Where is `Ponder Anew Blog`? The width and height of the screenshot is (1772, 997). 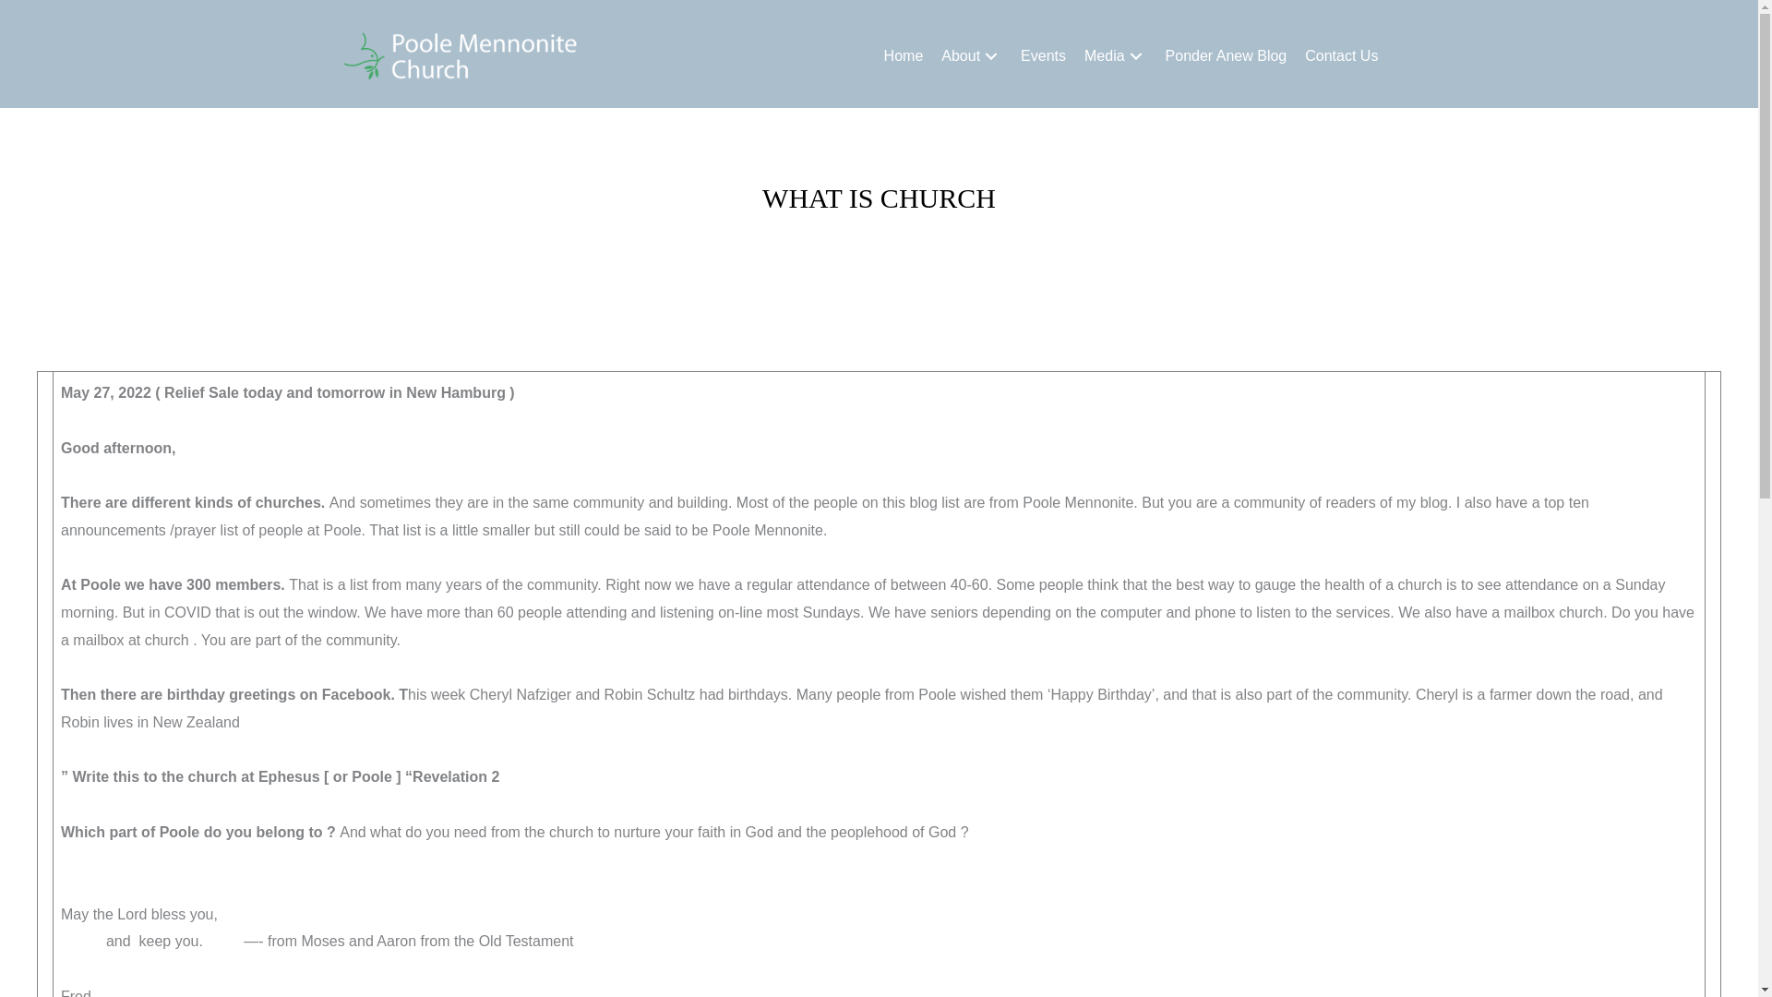 Ponder Anew Blog is located at coordinates (1227, 55).